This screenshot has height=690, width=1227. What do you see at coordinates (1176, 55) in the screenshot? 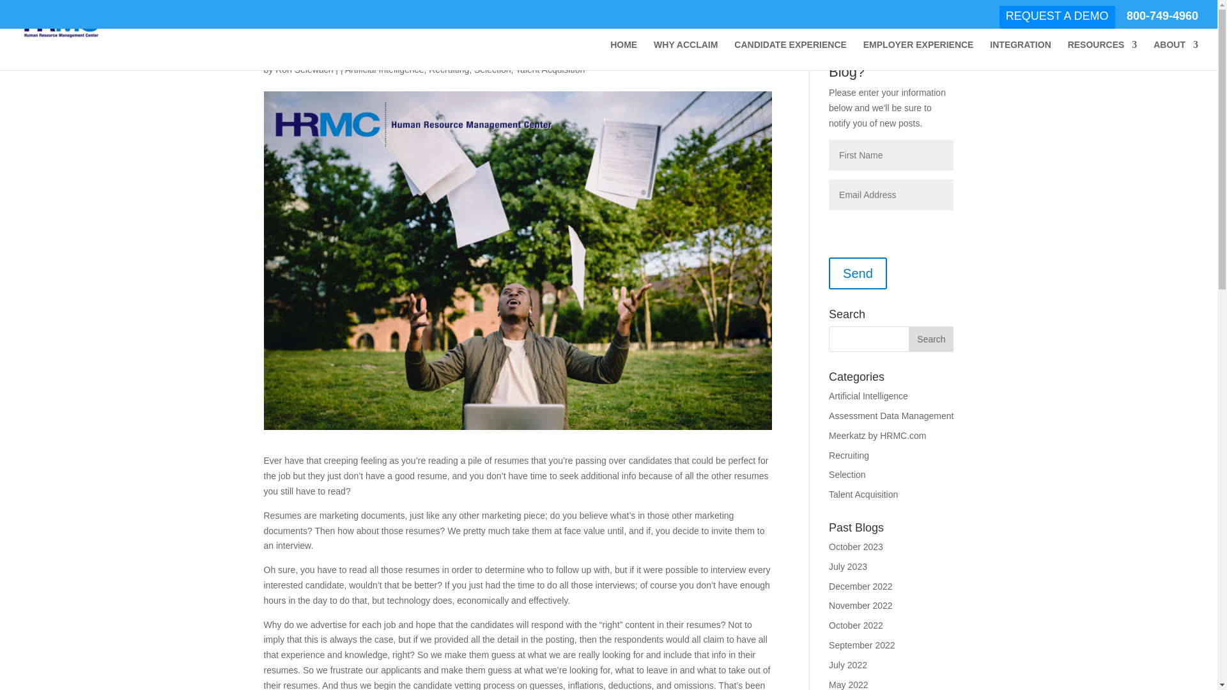
I see `ABOUT` at bounding box center [1176, 55].